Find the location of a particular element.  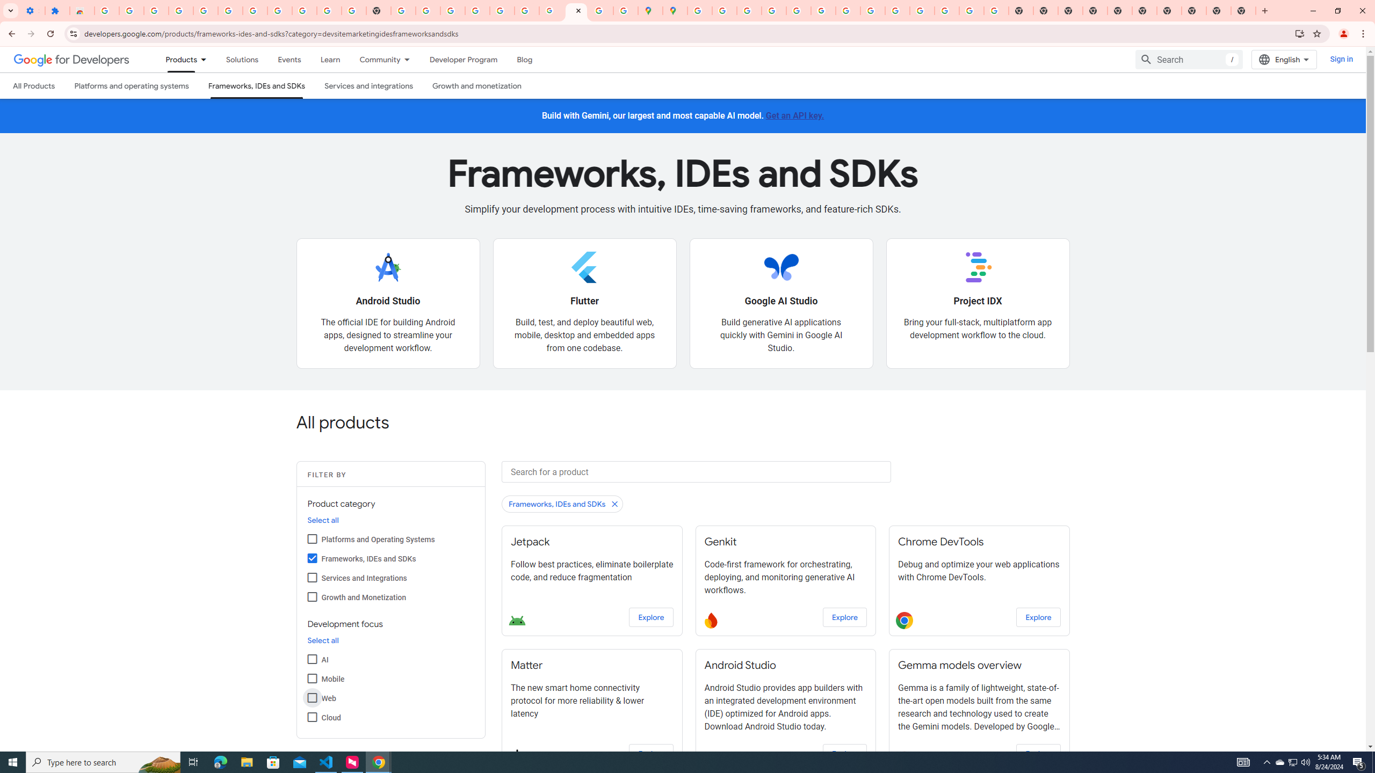

Frameworks, IDEs and SDKs - Google for Developers is located at coordinates (576, 11).